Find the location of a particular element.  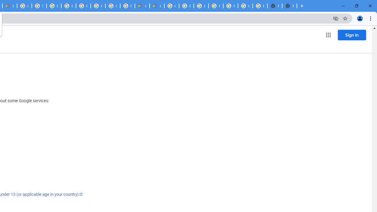

Browse Chrome as a guest - Computer - Google Chrome Help is located at coordinates (68, 6).